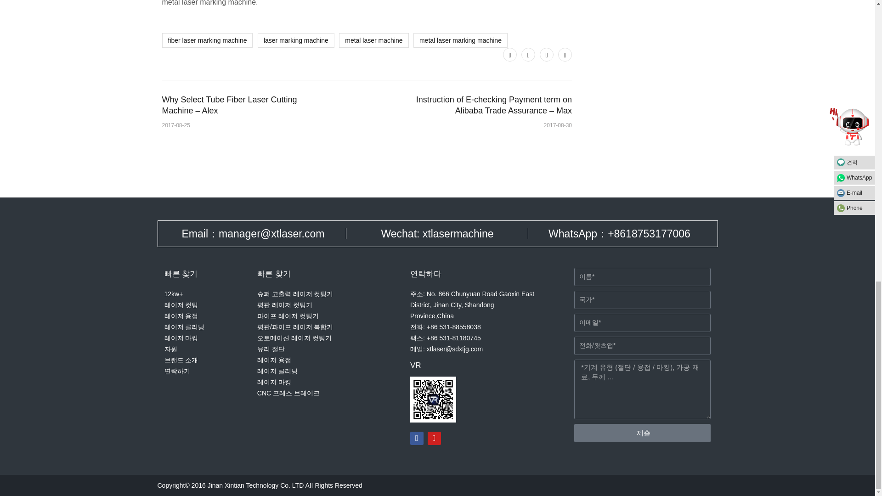 The image size is (882, 496). Describe the element at coordinates (547, 54) in the screenshot. I see `Pinterest` at that location.